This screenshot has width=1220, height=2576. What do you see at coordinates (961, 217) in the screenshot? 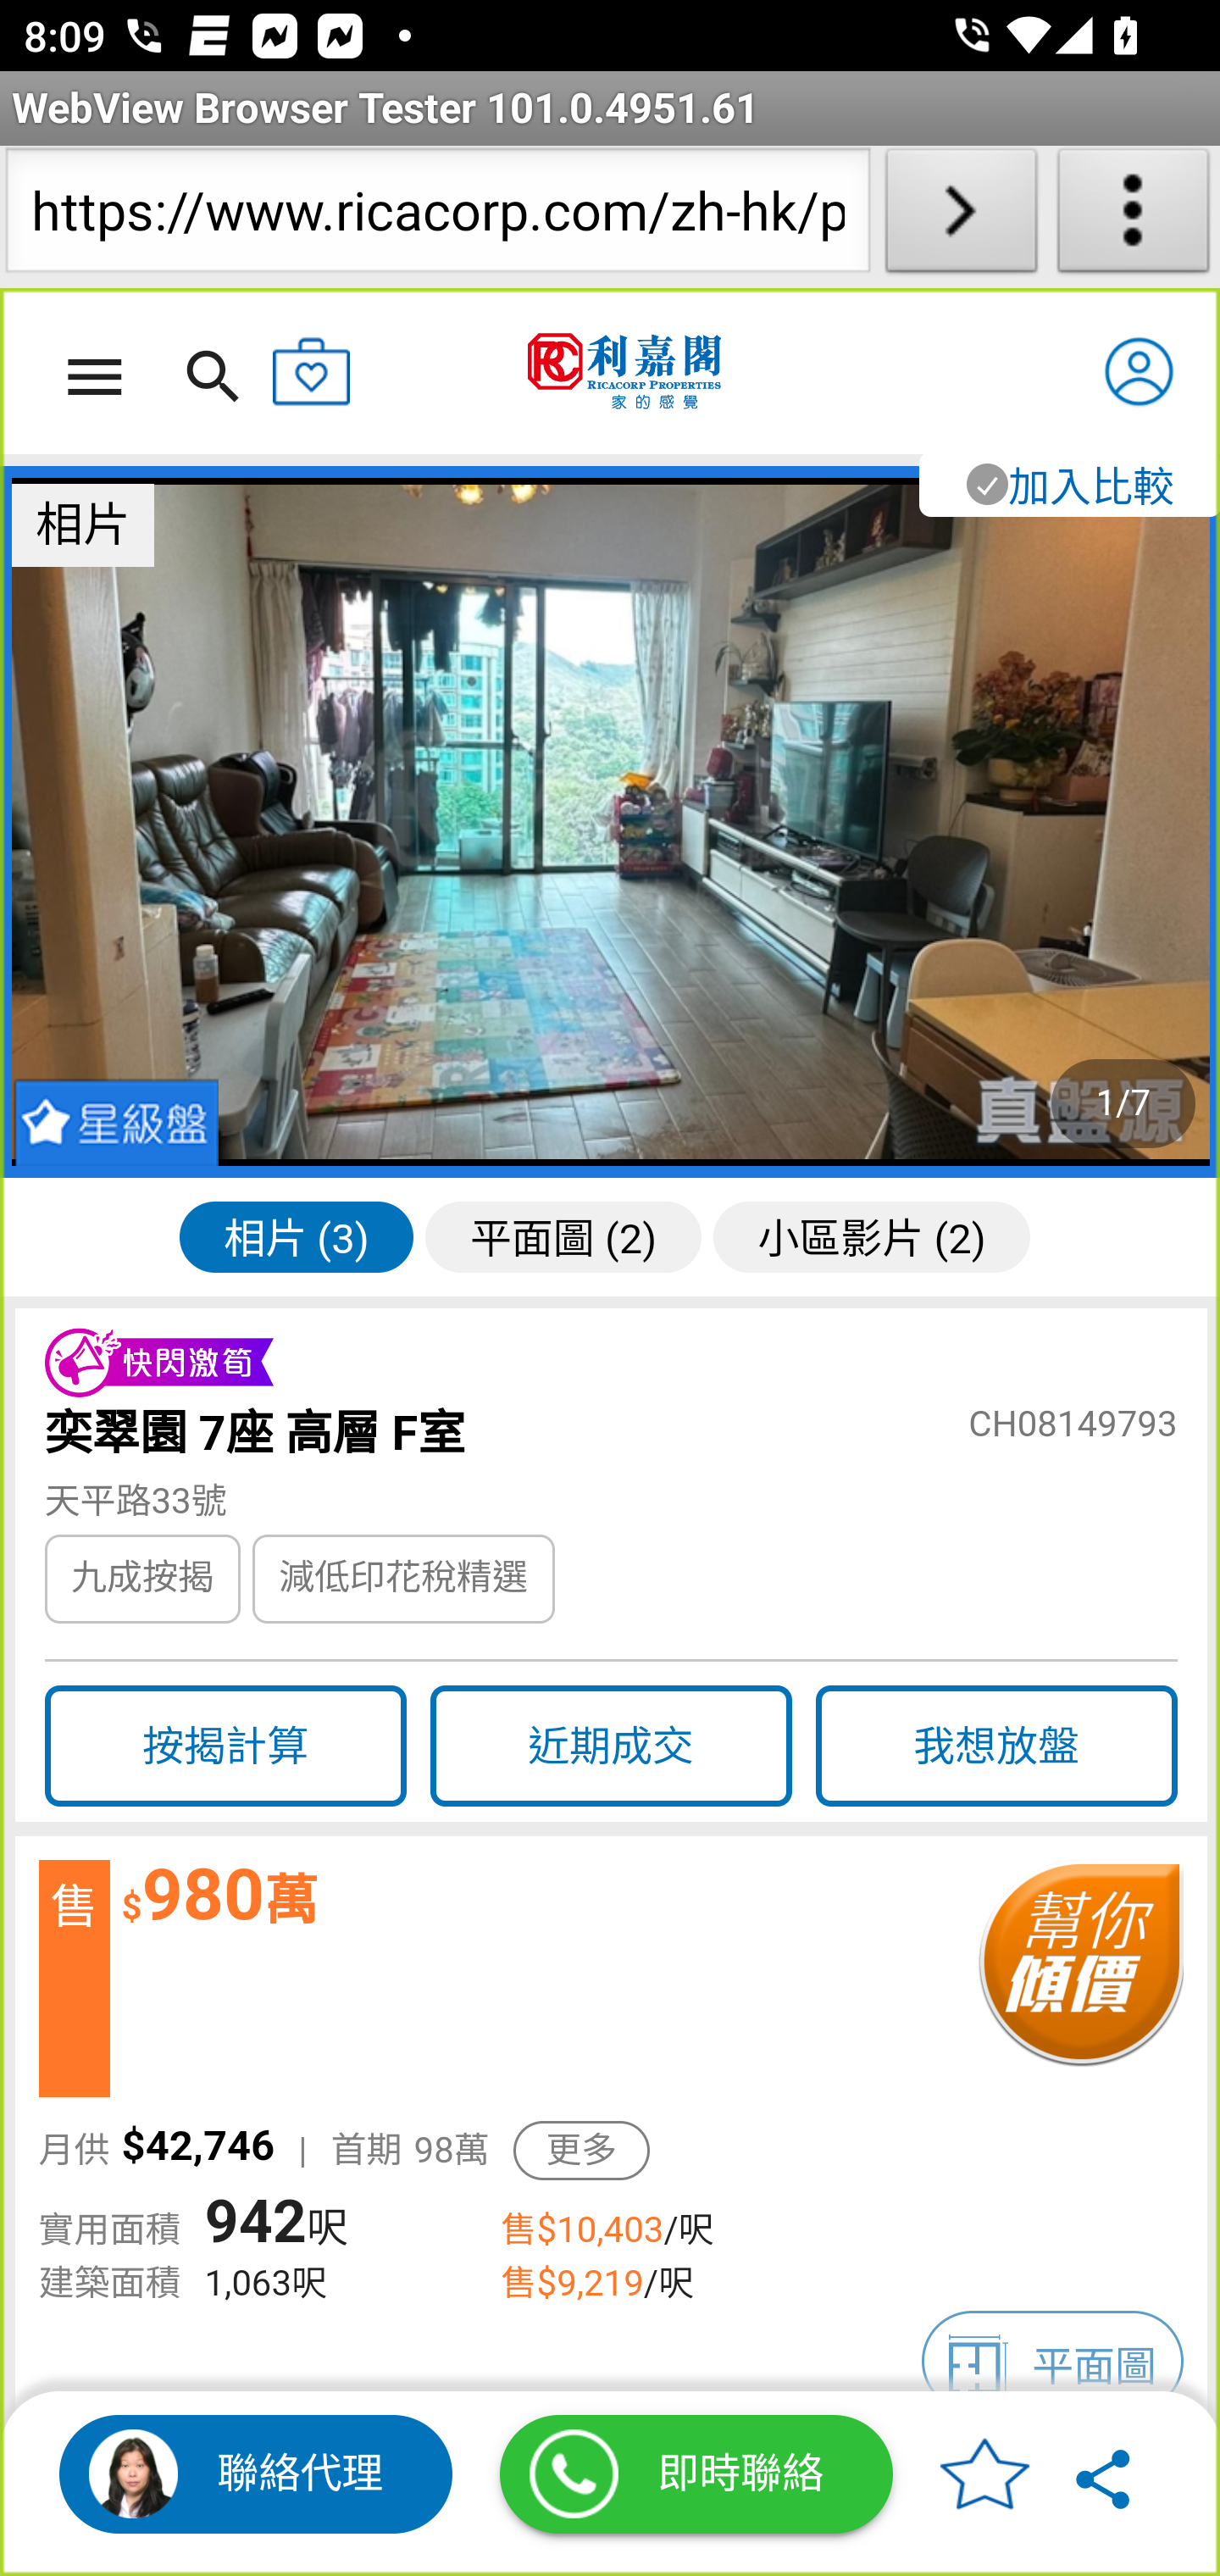
I see `Load URL` at bounding box center [961, 217].